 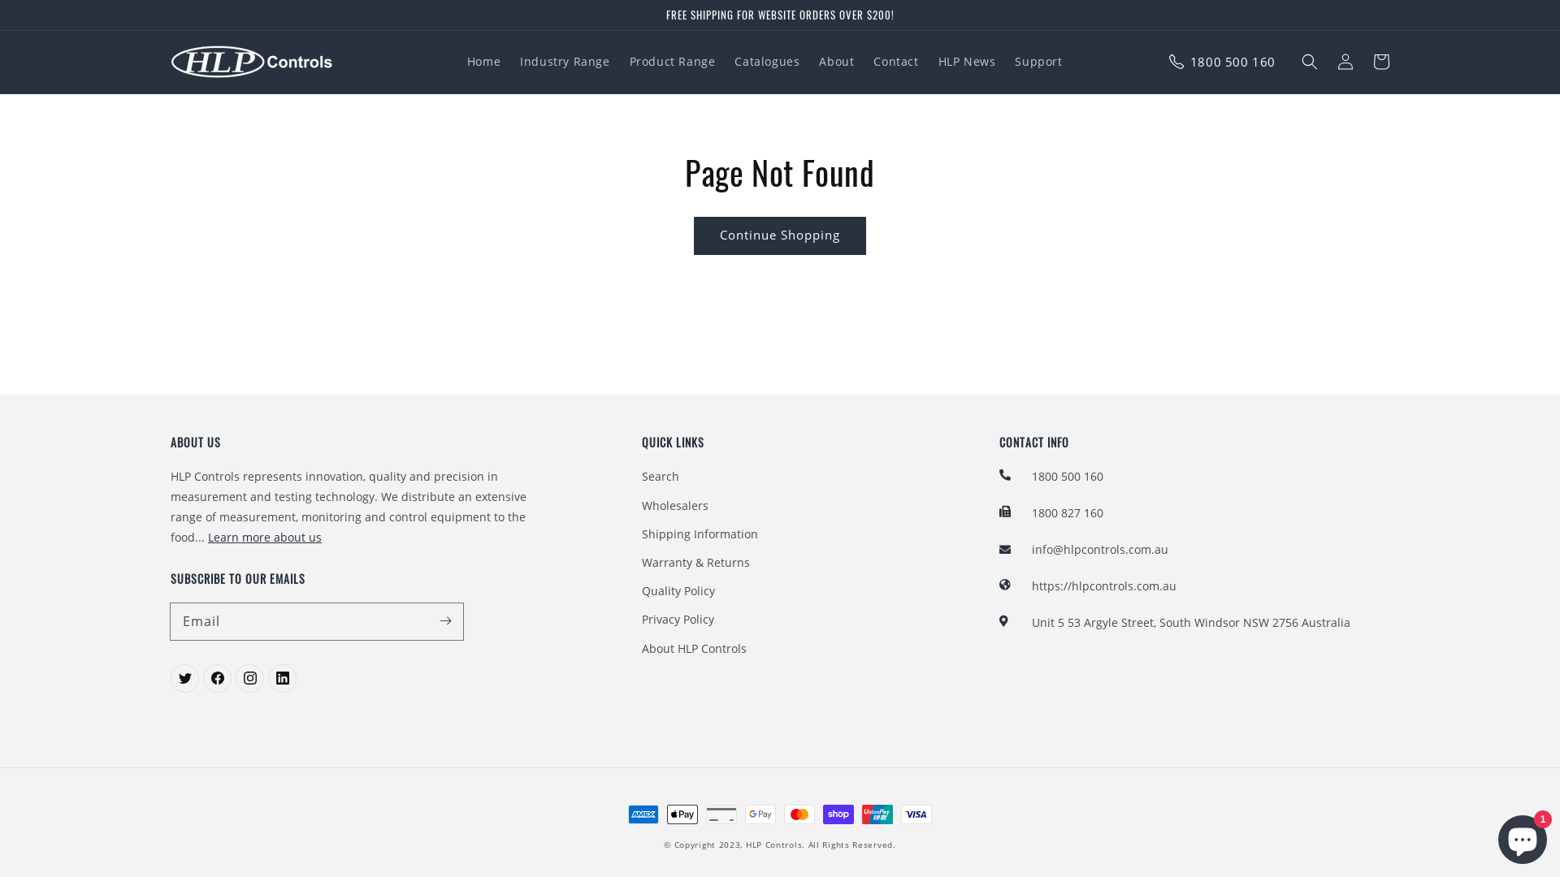 I want to click on Product Range, so click(x=673, y=62).